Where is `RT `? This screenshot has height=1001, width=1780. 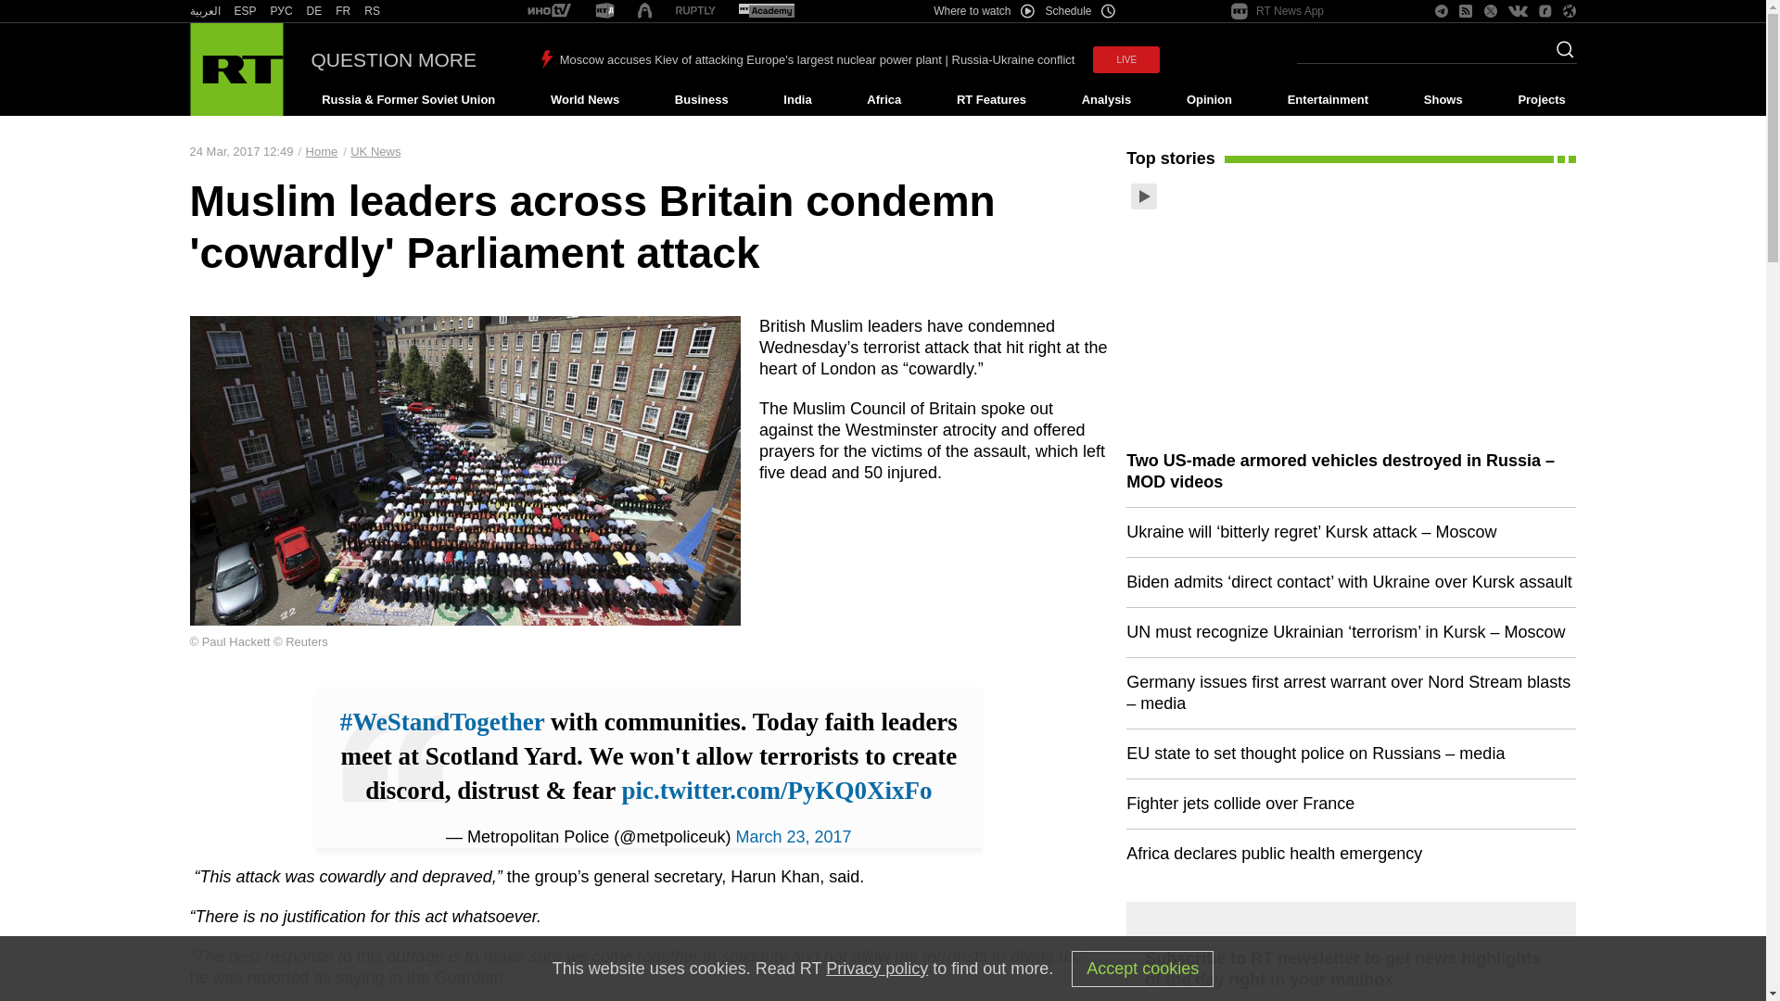
RT  is located at coordinates (549, 11).